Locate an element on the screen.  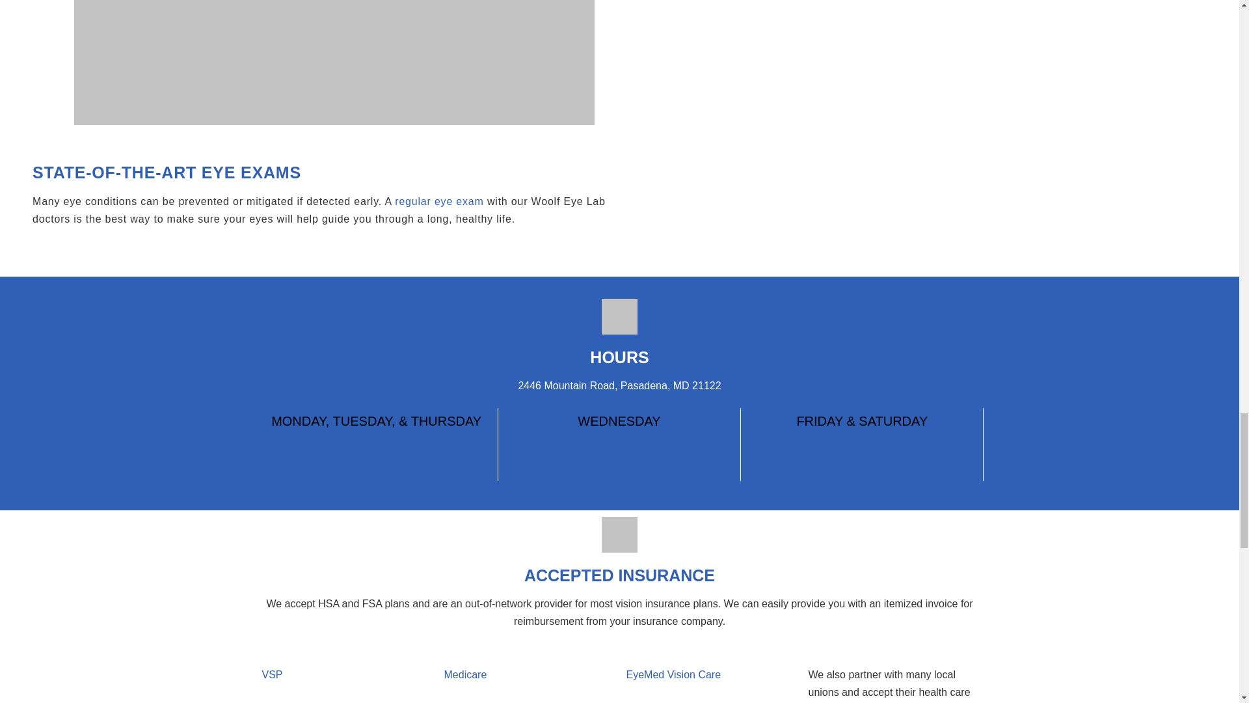
EyeMed Vision Care is located at coordinates (673, 674).